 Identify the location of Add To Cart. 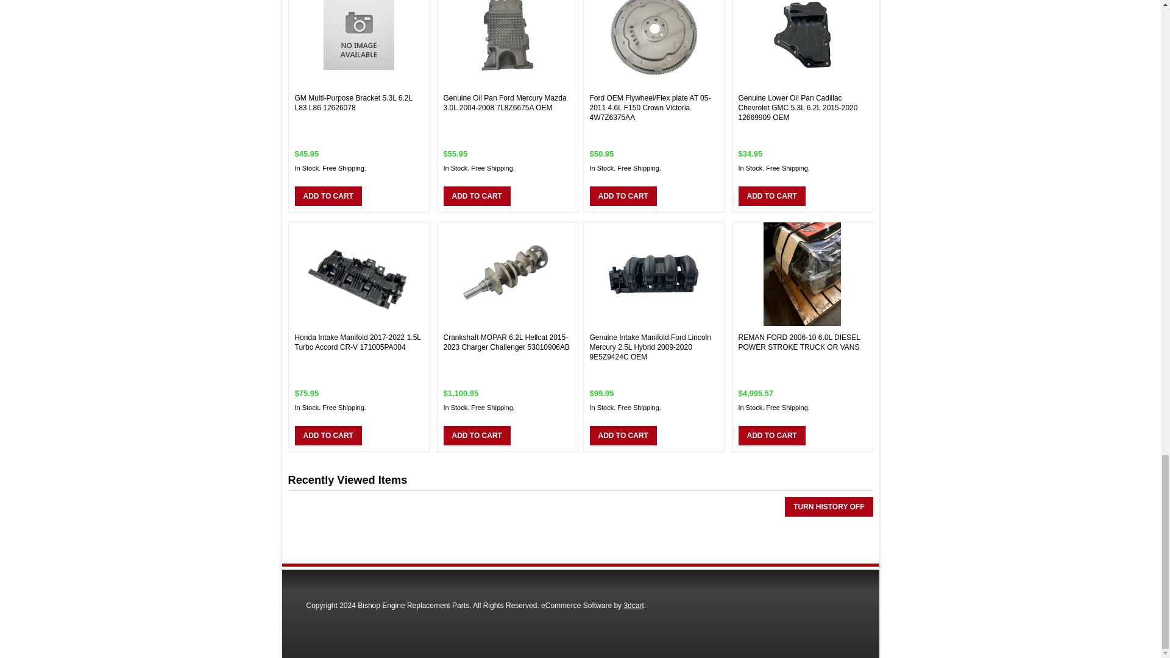
(623, 435).